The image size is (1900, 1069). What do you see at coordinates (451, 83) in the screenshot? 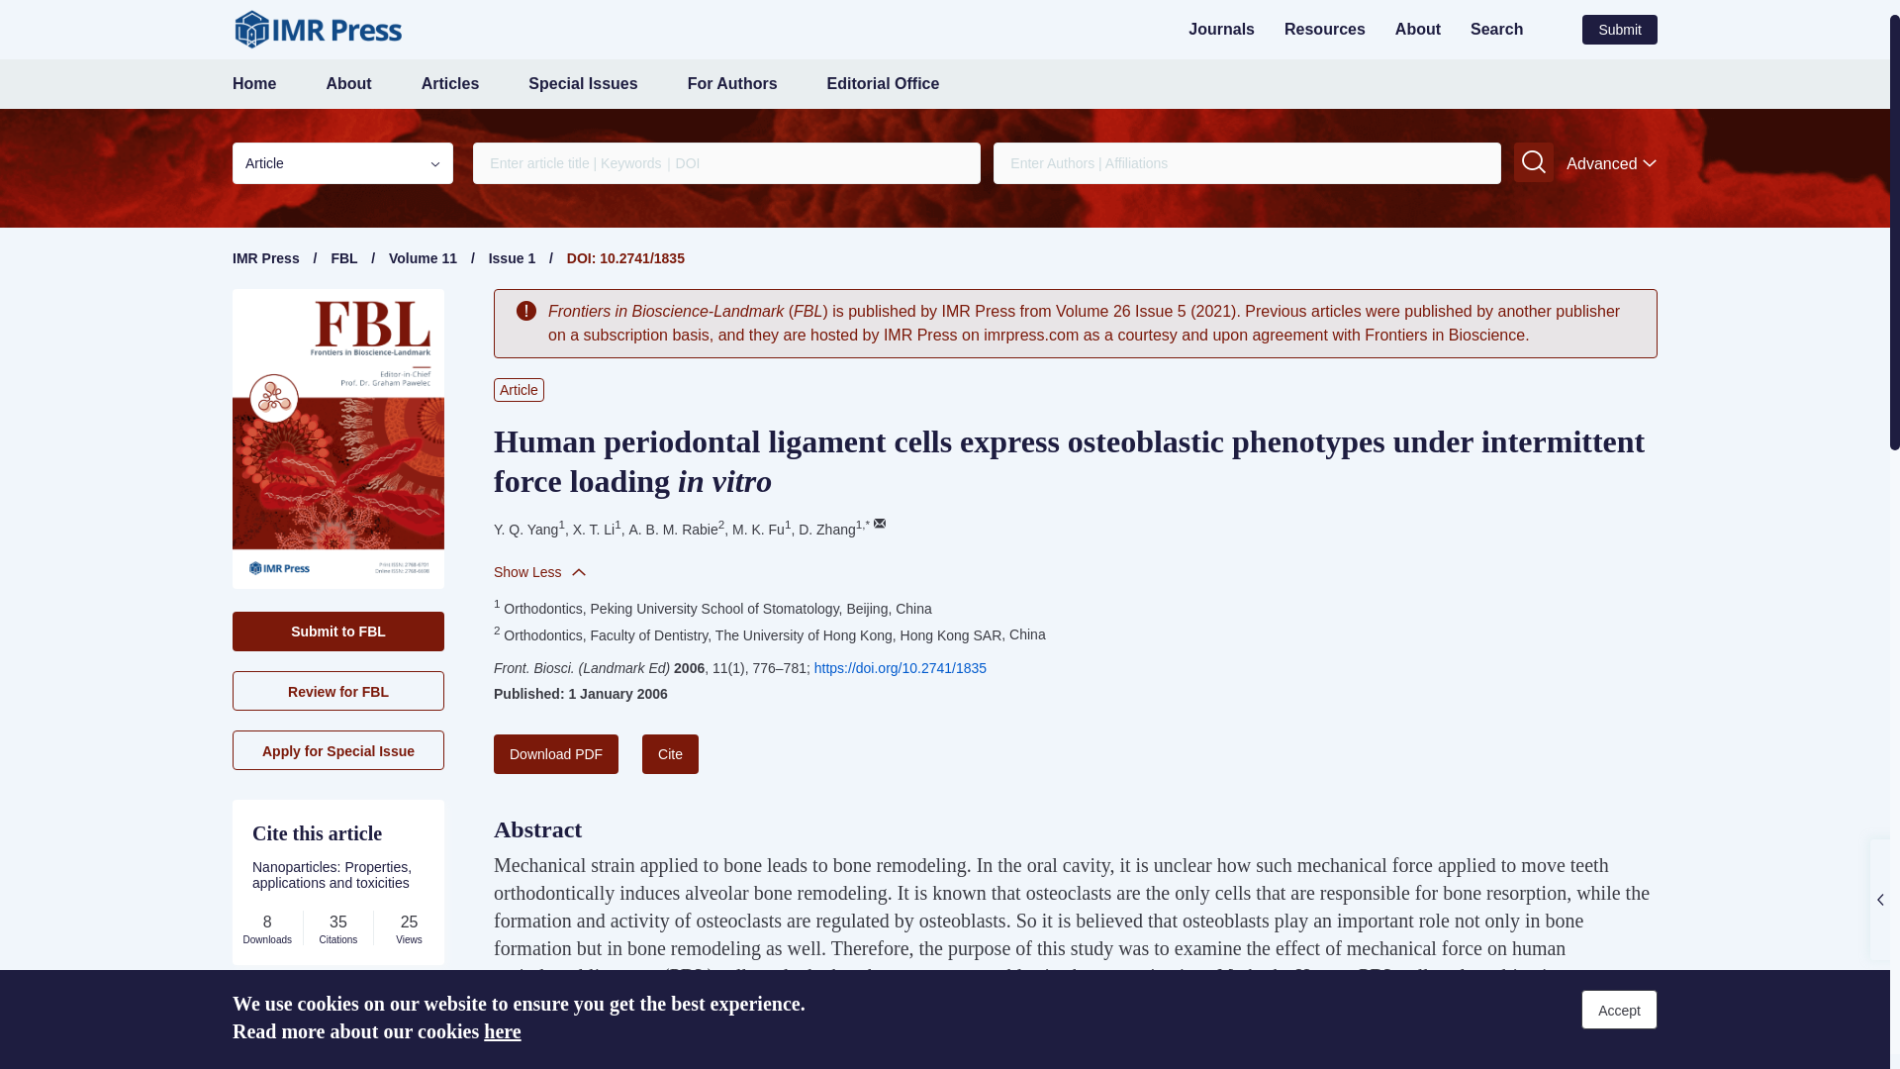
I see `Articles` at bounding box center [451, 83].